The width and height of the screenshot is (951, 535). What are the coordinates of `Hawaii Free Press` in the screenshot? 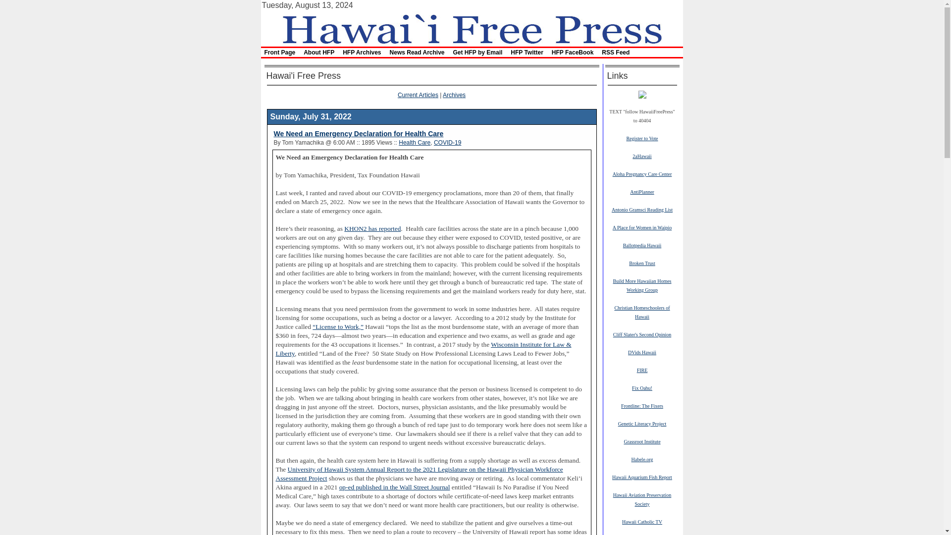 It's located at (471, 28).